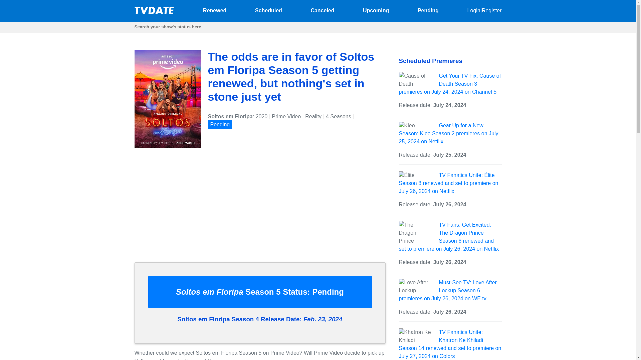 The image size is (641, 360). What do you see at coordinates (492, 10) in the screenshot?
I see `Register` at bounding box center [492, 10].